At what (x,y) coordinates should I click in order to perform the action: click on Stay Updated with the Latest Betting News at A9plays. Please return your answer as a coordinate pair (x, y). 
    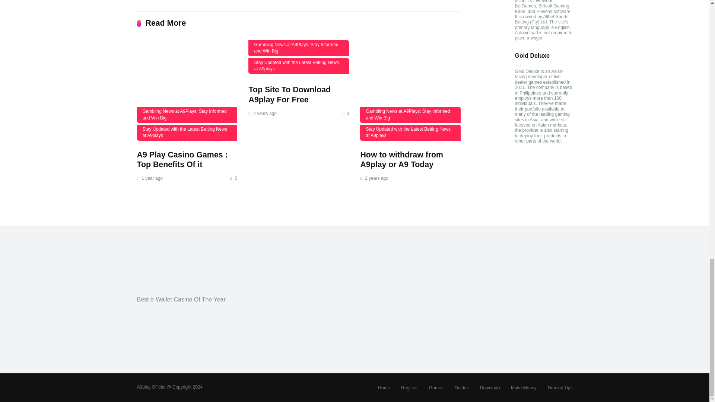
    Looking at the image, I should click on (410, 133).